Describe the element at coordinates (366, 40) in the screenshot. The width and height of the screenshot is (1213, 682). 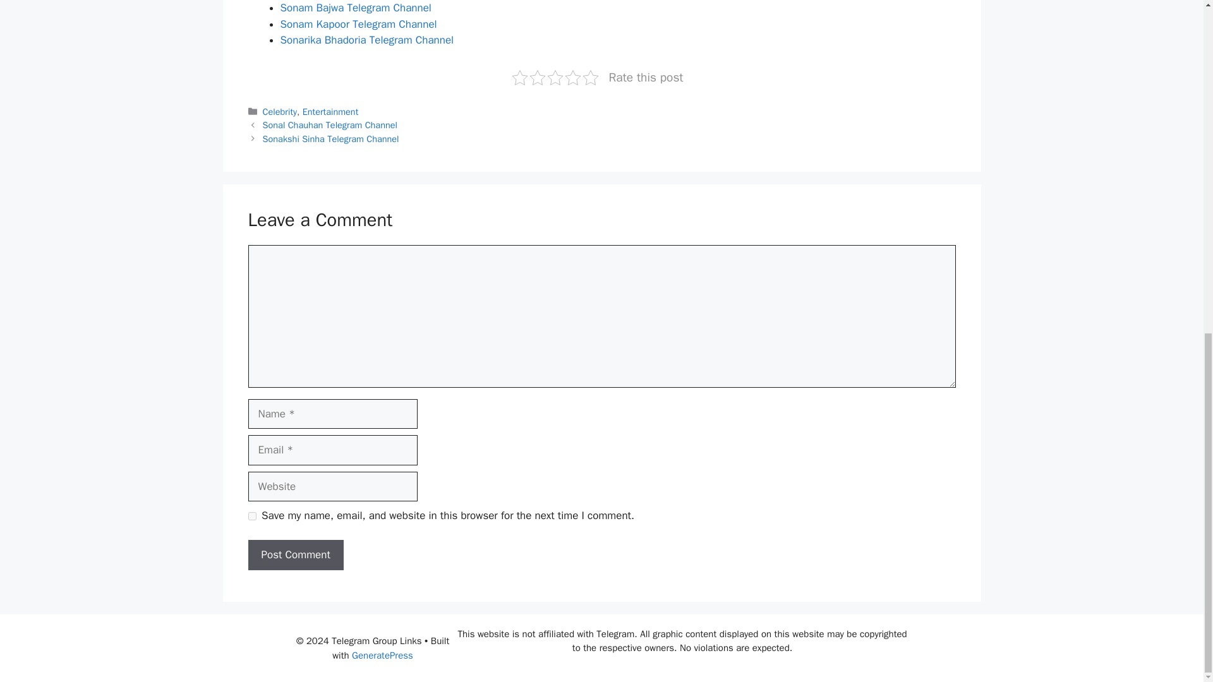
I see `Sonarika Bhadoria Telegram Channel` at that location.